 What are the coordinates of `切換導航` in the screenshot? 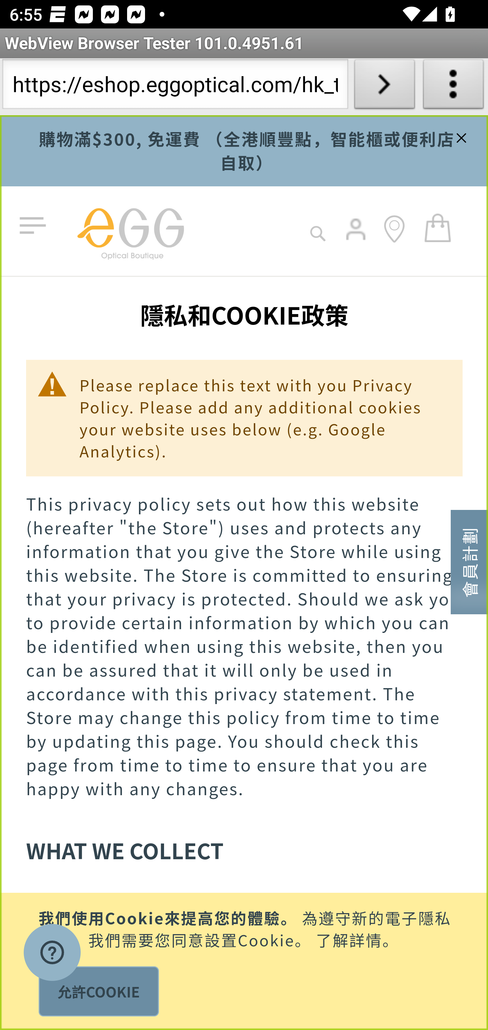 It's located at (35, 226).